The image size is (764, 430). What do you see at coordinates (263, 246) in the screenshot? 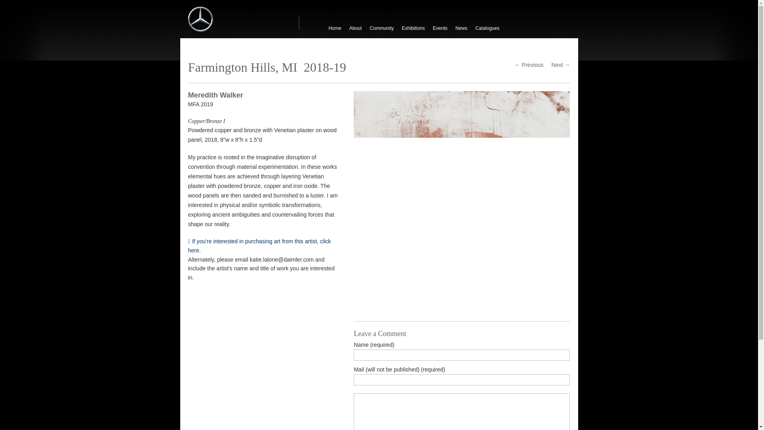
I see `Permanent Link to Walker Meredith` at bounding box center [263, 246].